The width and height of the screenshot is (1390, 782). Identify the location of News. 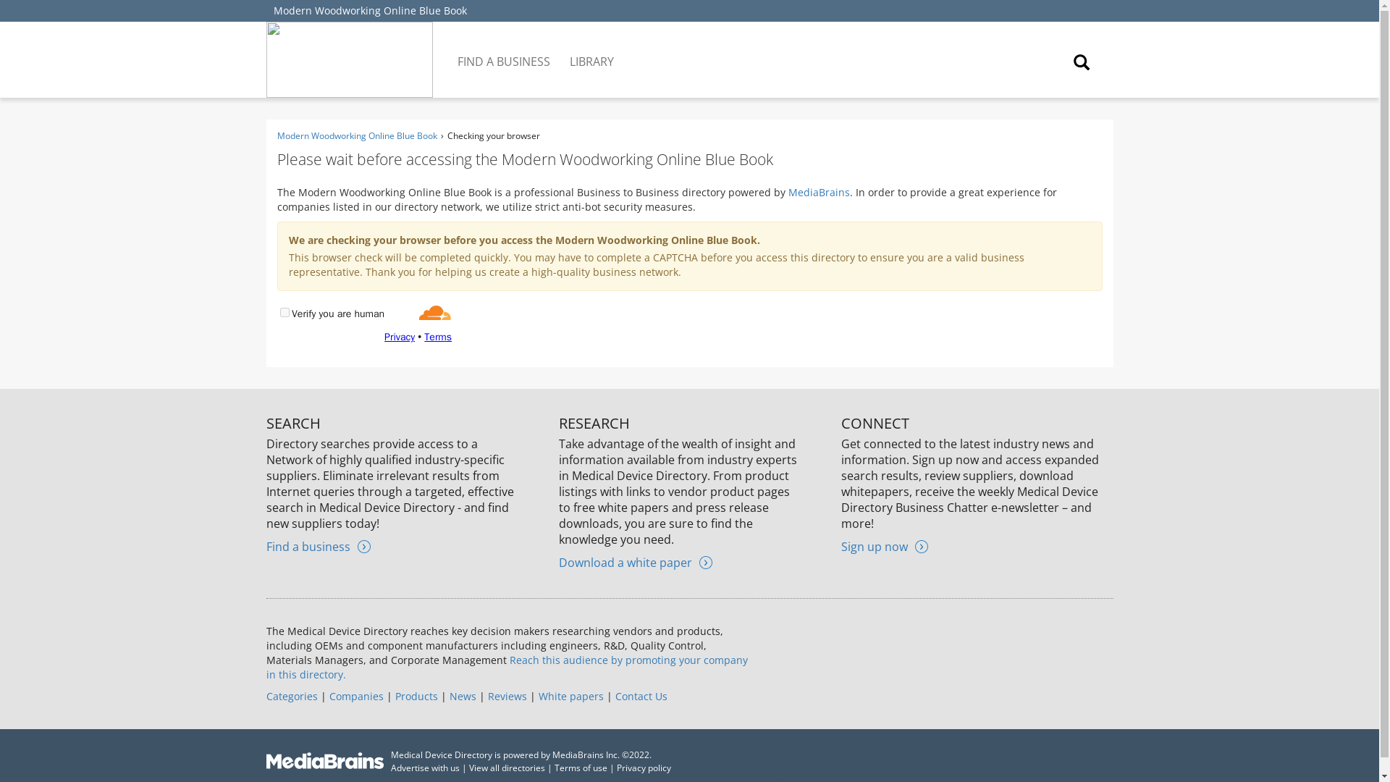
(462, 695).